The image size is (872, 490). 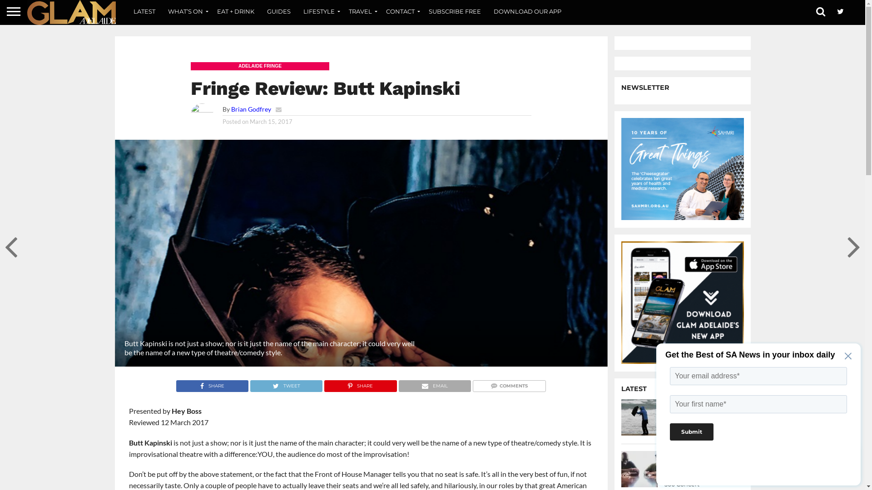 What do you see at coordinates (144, 11) in the screenshot?
I see `LATEST` at bounding box center [144, 11].